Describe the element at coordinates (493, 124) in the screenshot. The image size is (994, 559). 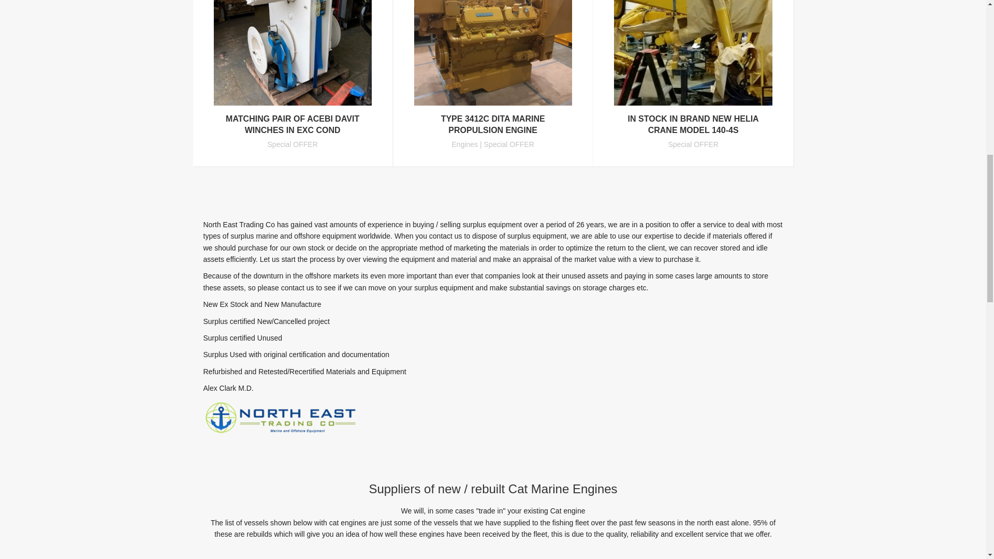
I see `Type 3412C DITA Marine propulsion engine` at that location.